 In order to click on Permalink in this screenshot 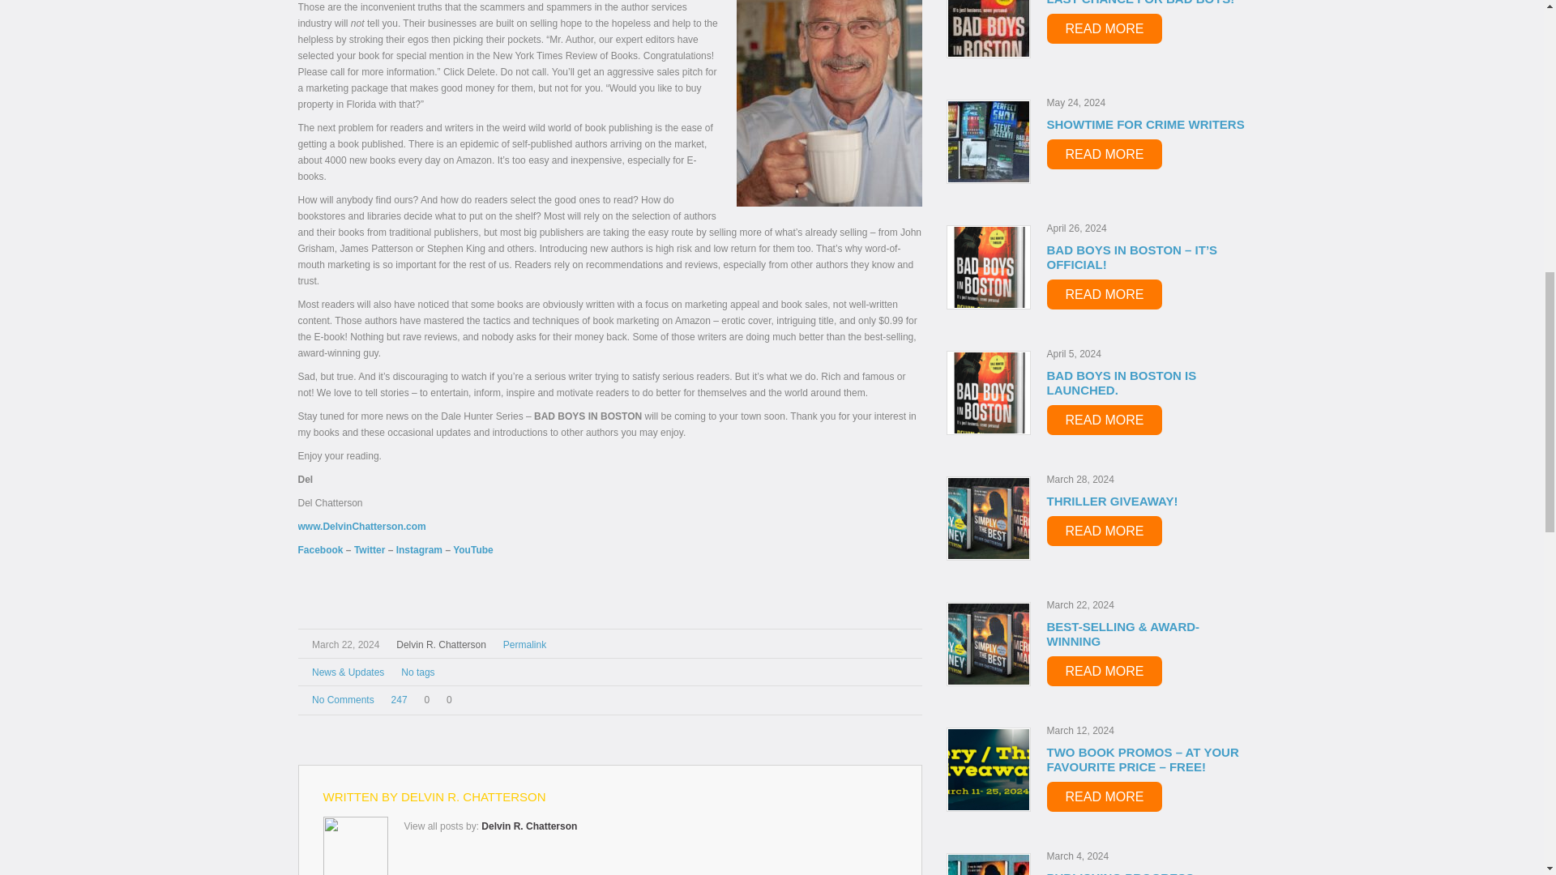, I will do `click(524, 645)`.